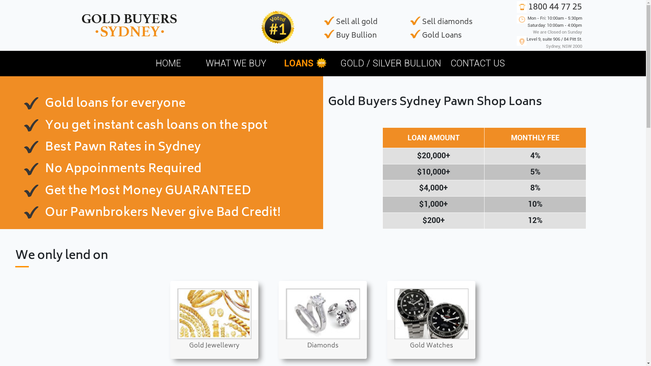 The image size is (651, 366). Describe the element at coordinates (299, 64) in the screenshot. I see `LOANS` at that location.